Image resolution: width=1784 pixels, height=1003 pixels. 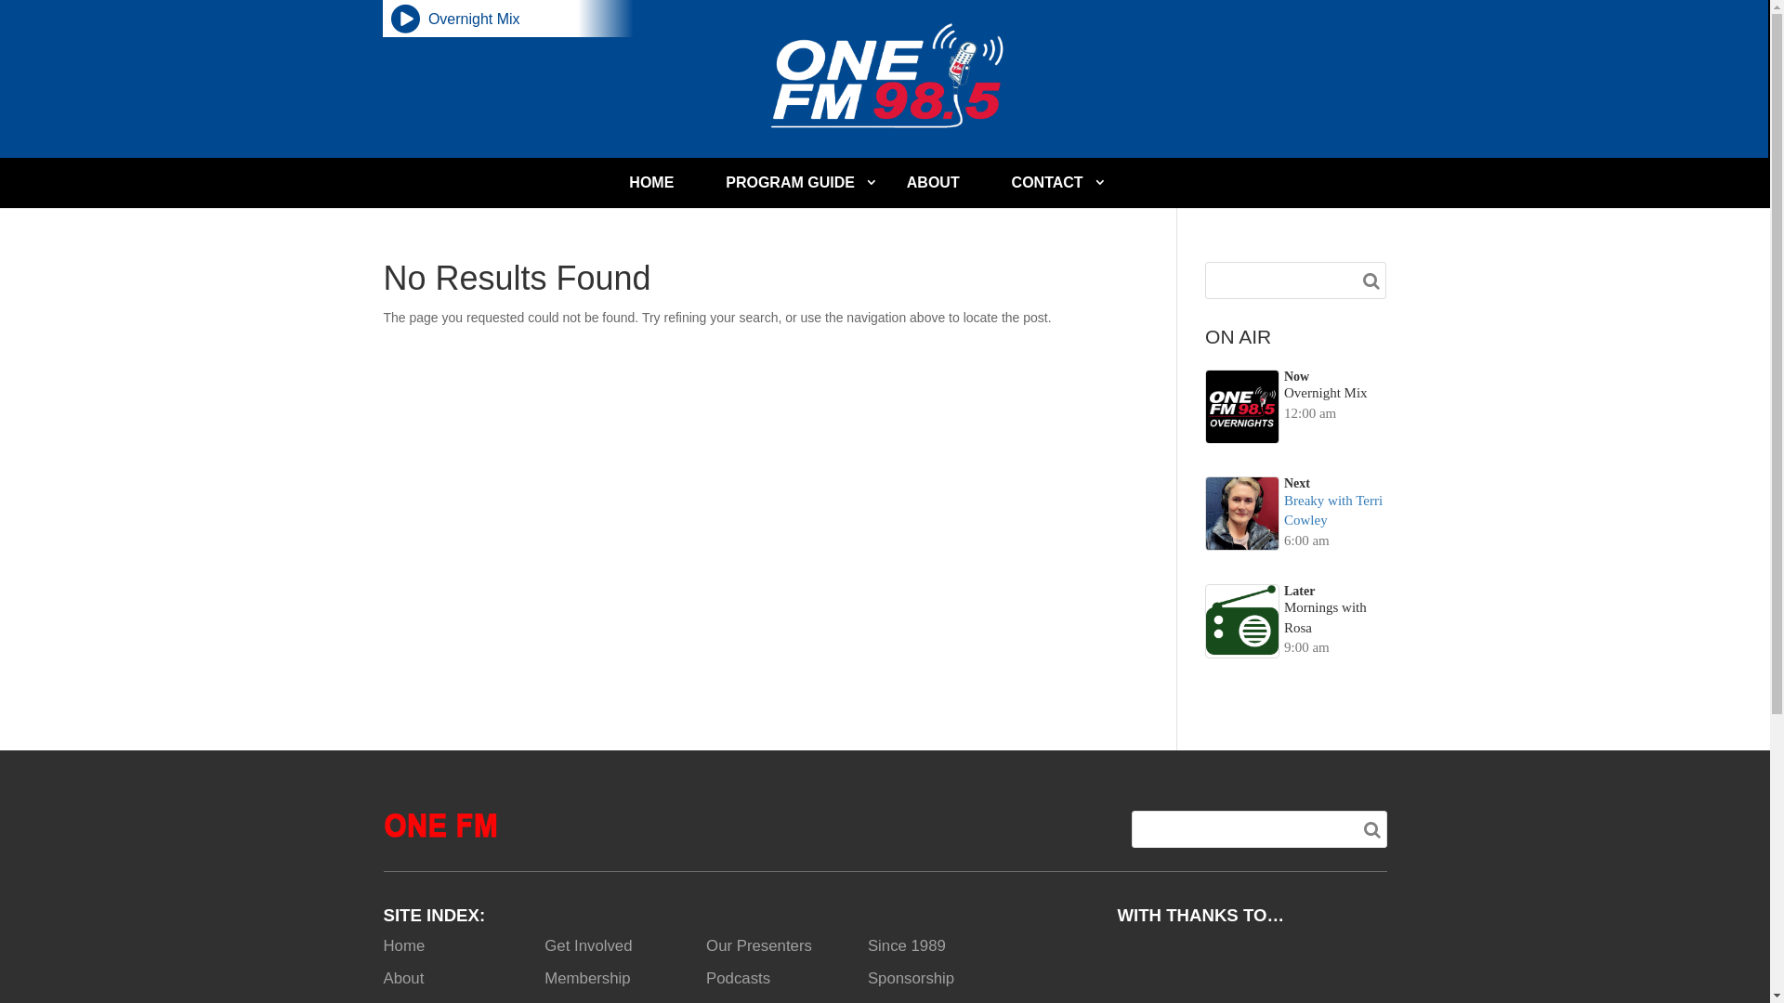 I want to click on CONTACT, so click(x=1048, y=183).